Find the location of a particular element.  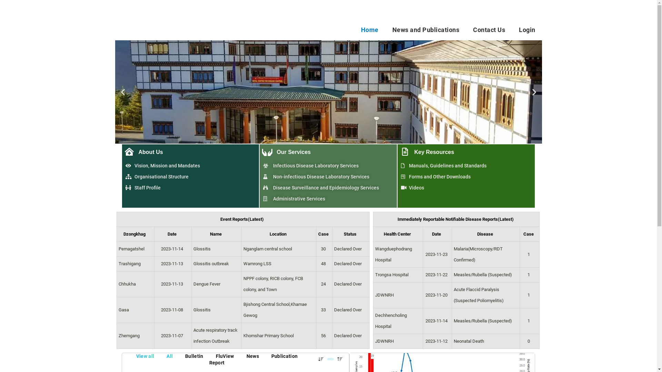

Infectious Disease Laboratory Services is located at coordinates (328, 166).